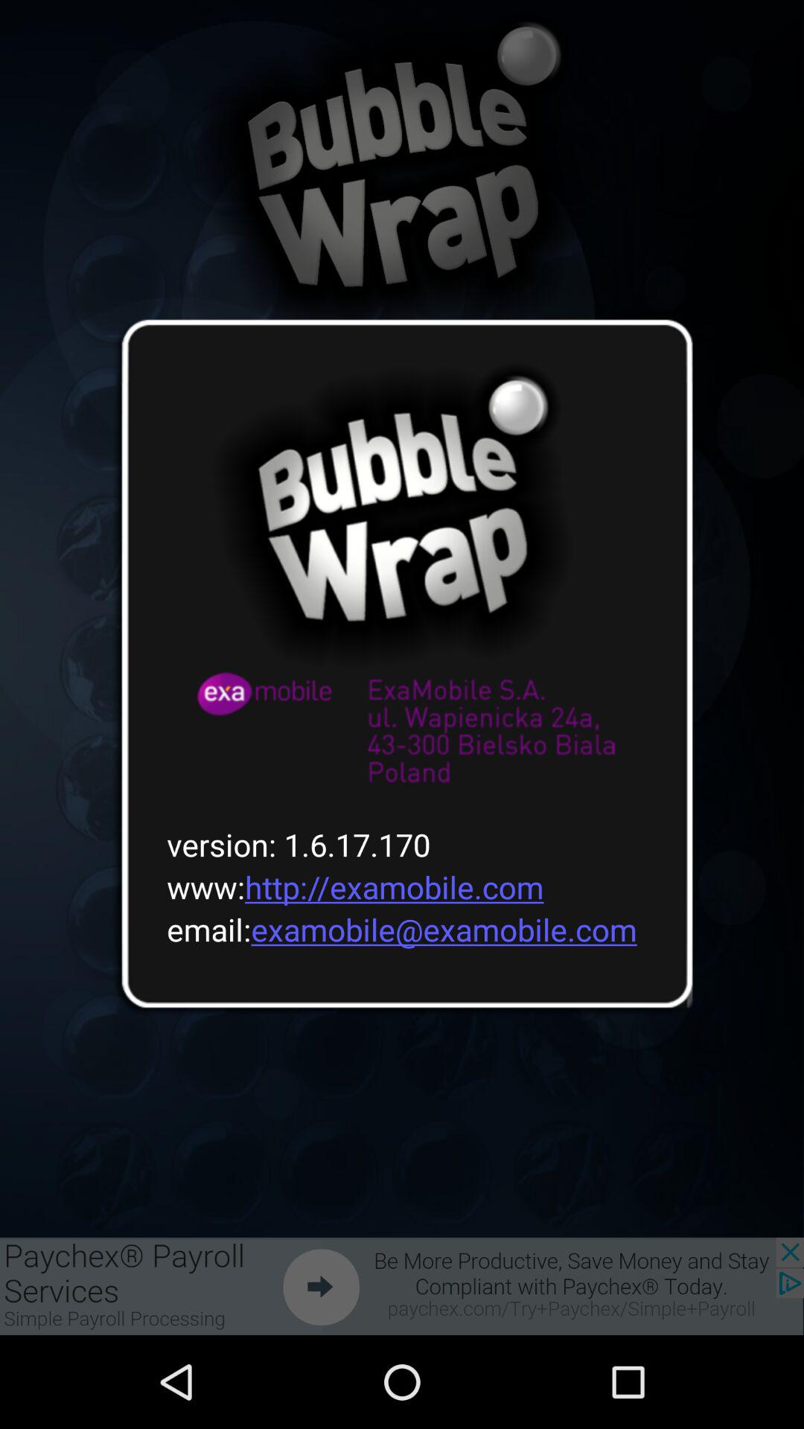  I want to click on press item above the email examobile examobile, so click(345, 887).